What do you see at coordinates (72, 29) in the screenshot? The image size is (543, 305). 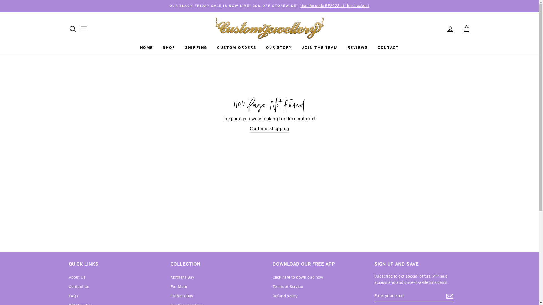 I see `SEARCH` at bounding box center [72, 29].